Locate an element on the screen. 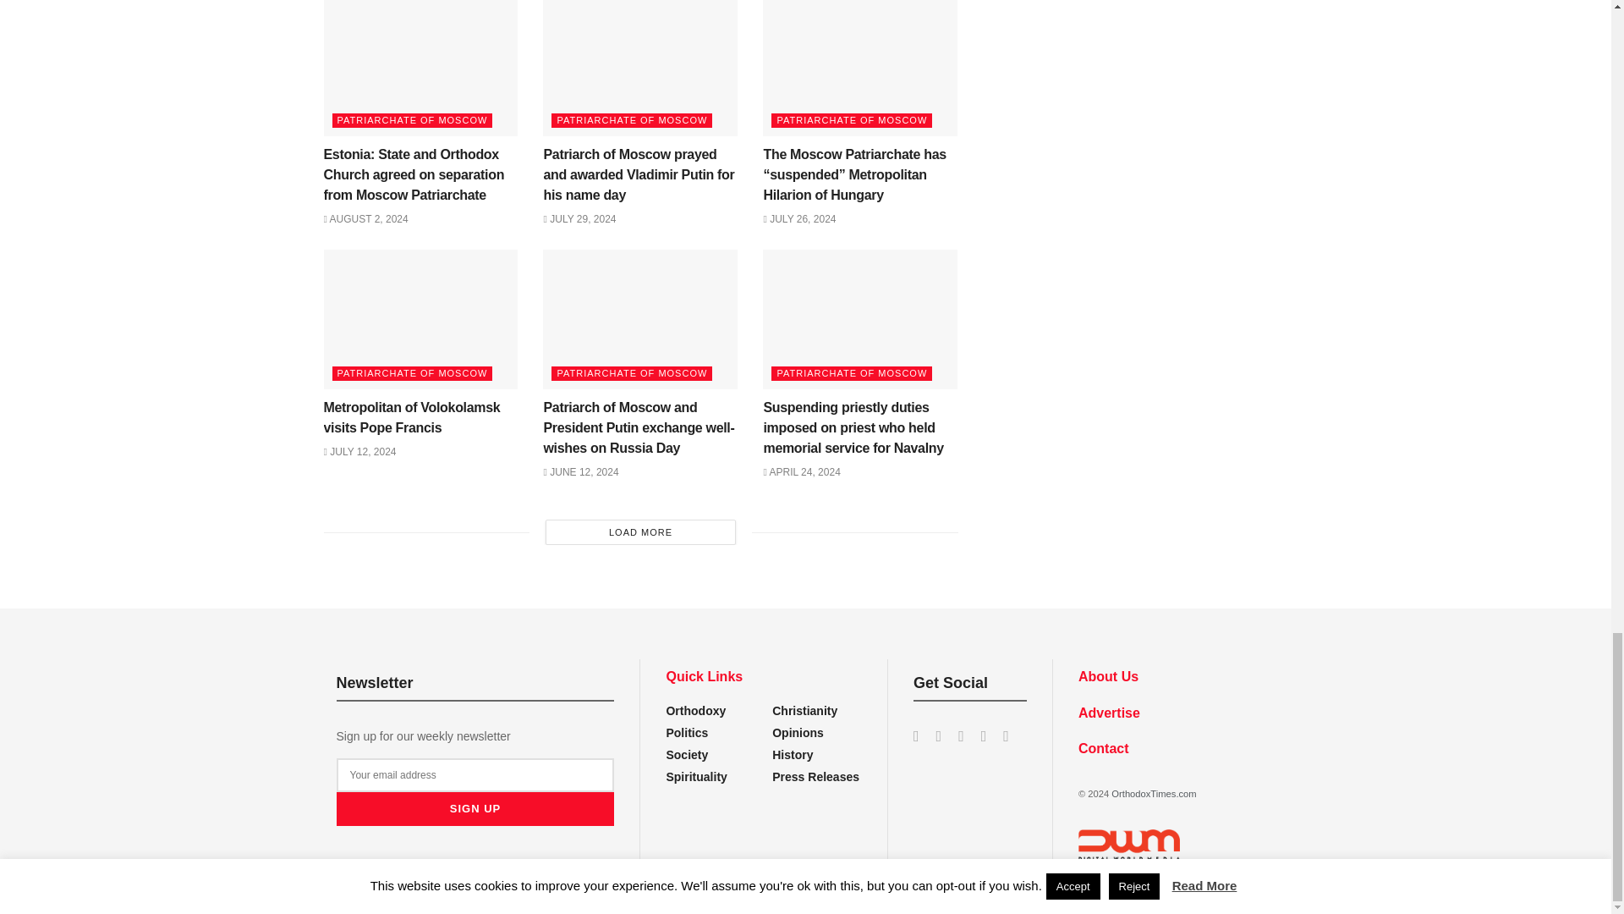 The height and width of the screenshot is (914, 1624). You can add some category description here. is located at coordinates (793, 755).